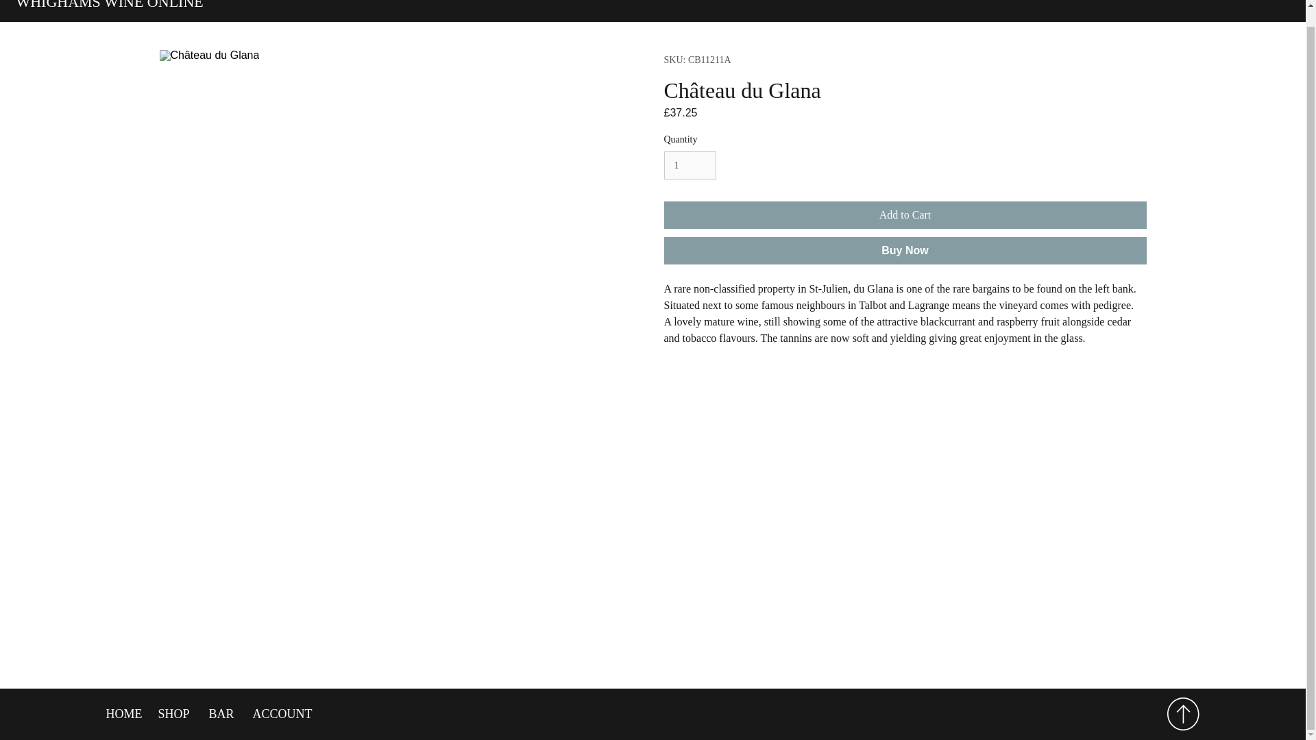  What do you see at coordinates (122, 714) in the screenshot?
I see `HOME` at bounding box center [122, 714].